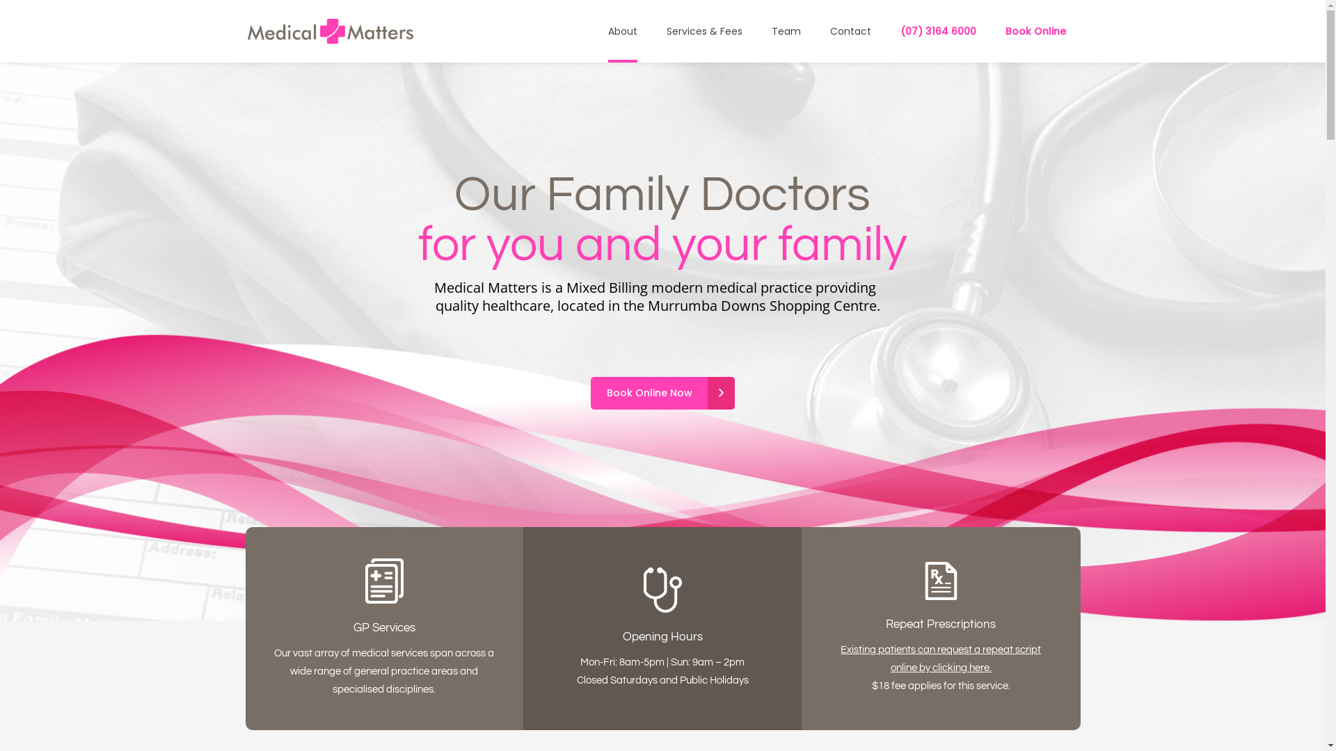 Image resolution: width=1336 pixels, height=751 pixels. I want to click on Team, so click(786, 31).